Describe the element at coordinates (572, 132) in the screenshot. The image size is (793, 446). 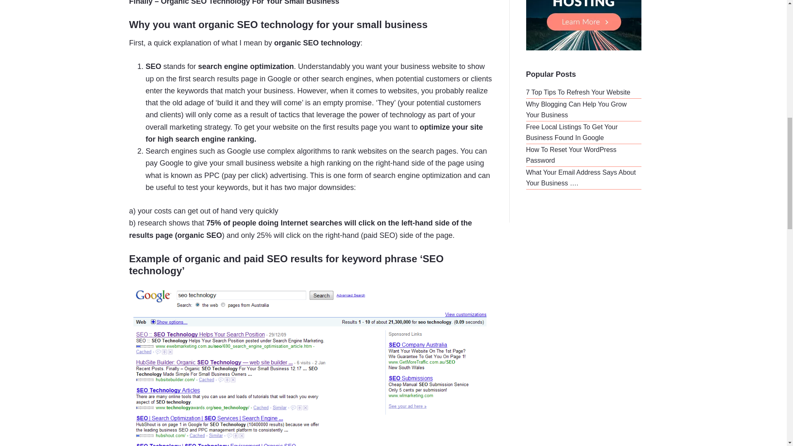
I see `Free Local Listings To Get Your Business Found In Google` at that location.